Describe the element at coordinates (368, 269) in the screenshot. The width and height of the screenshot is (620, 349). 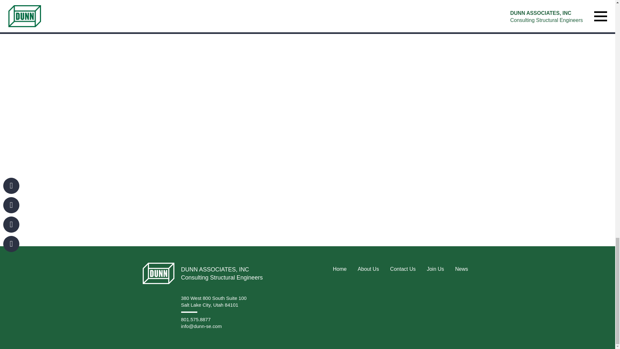
I see `About Us` at that location.